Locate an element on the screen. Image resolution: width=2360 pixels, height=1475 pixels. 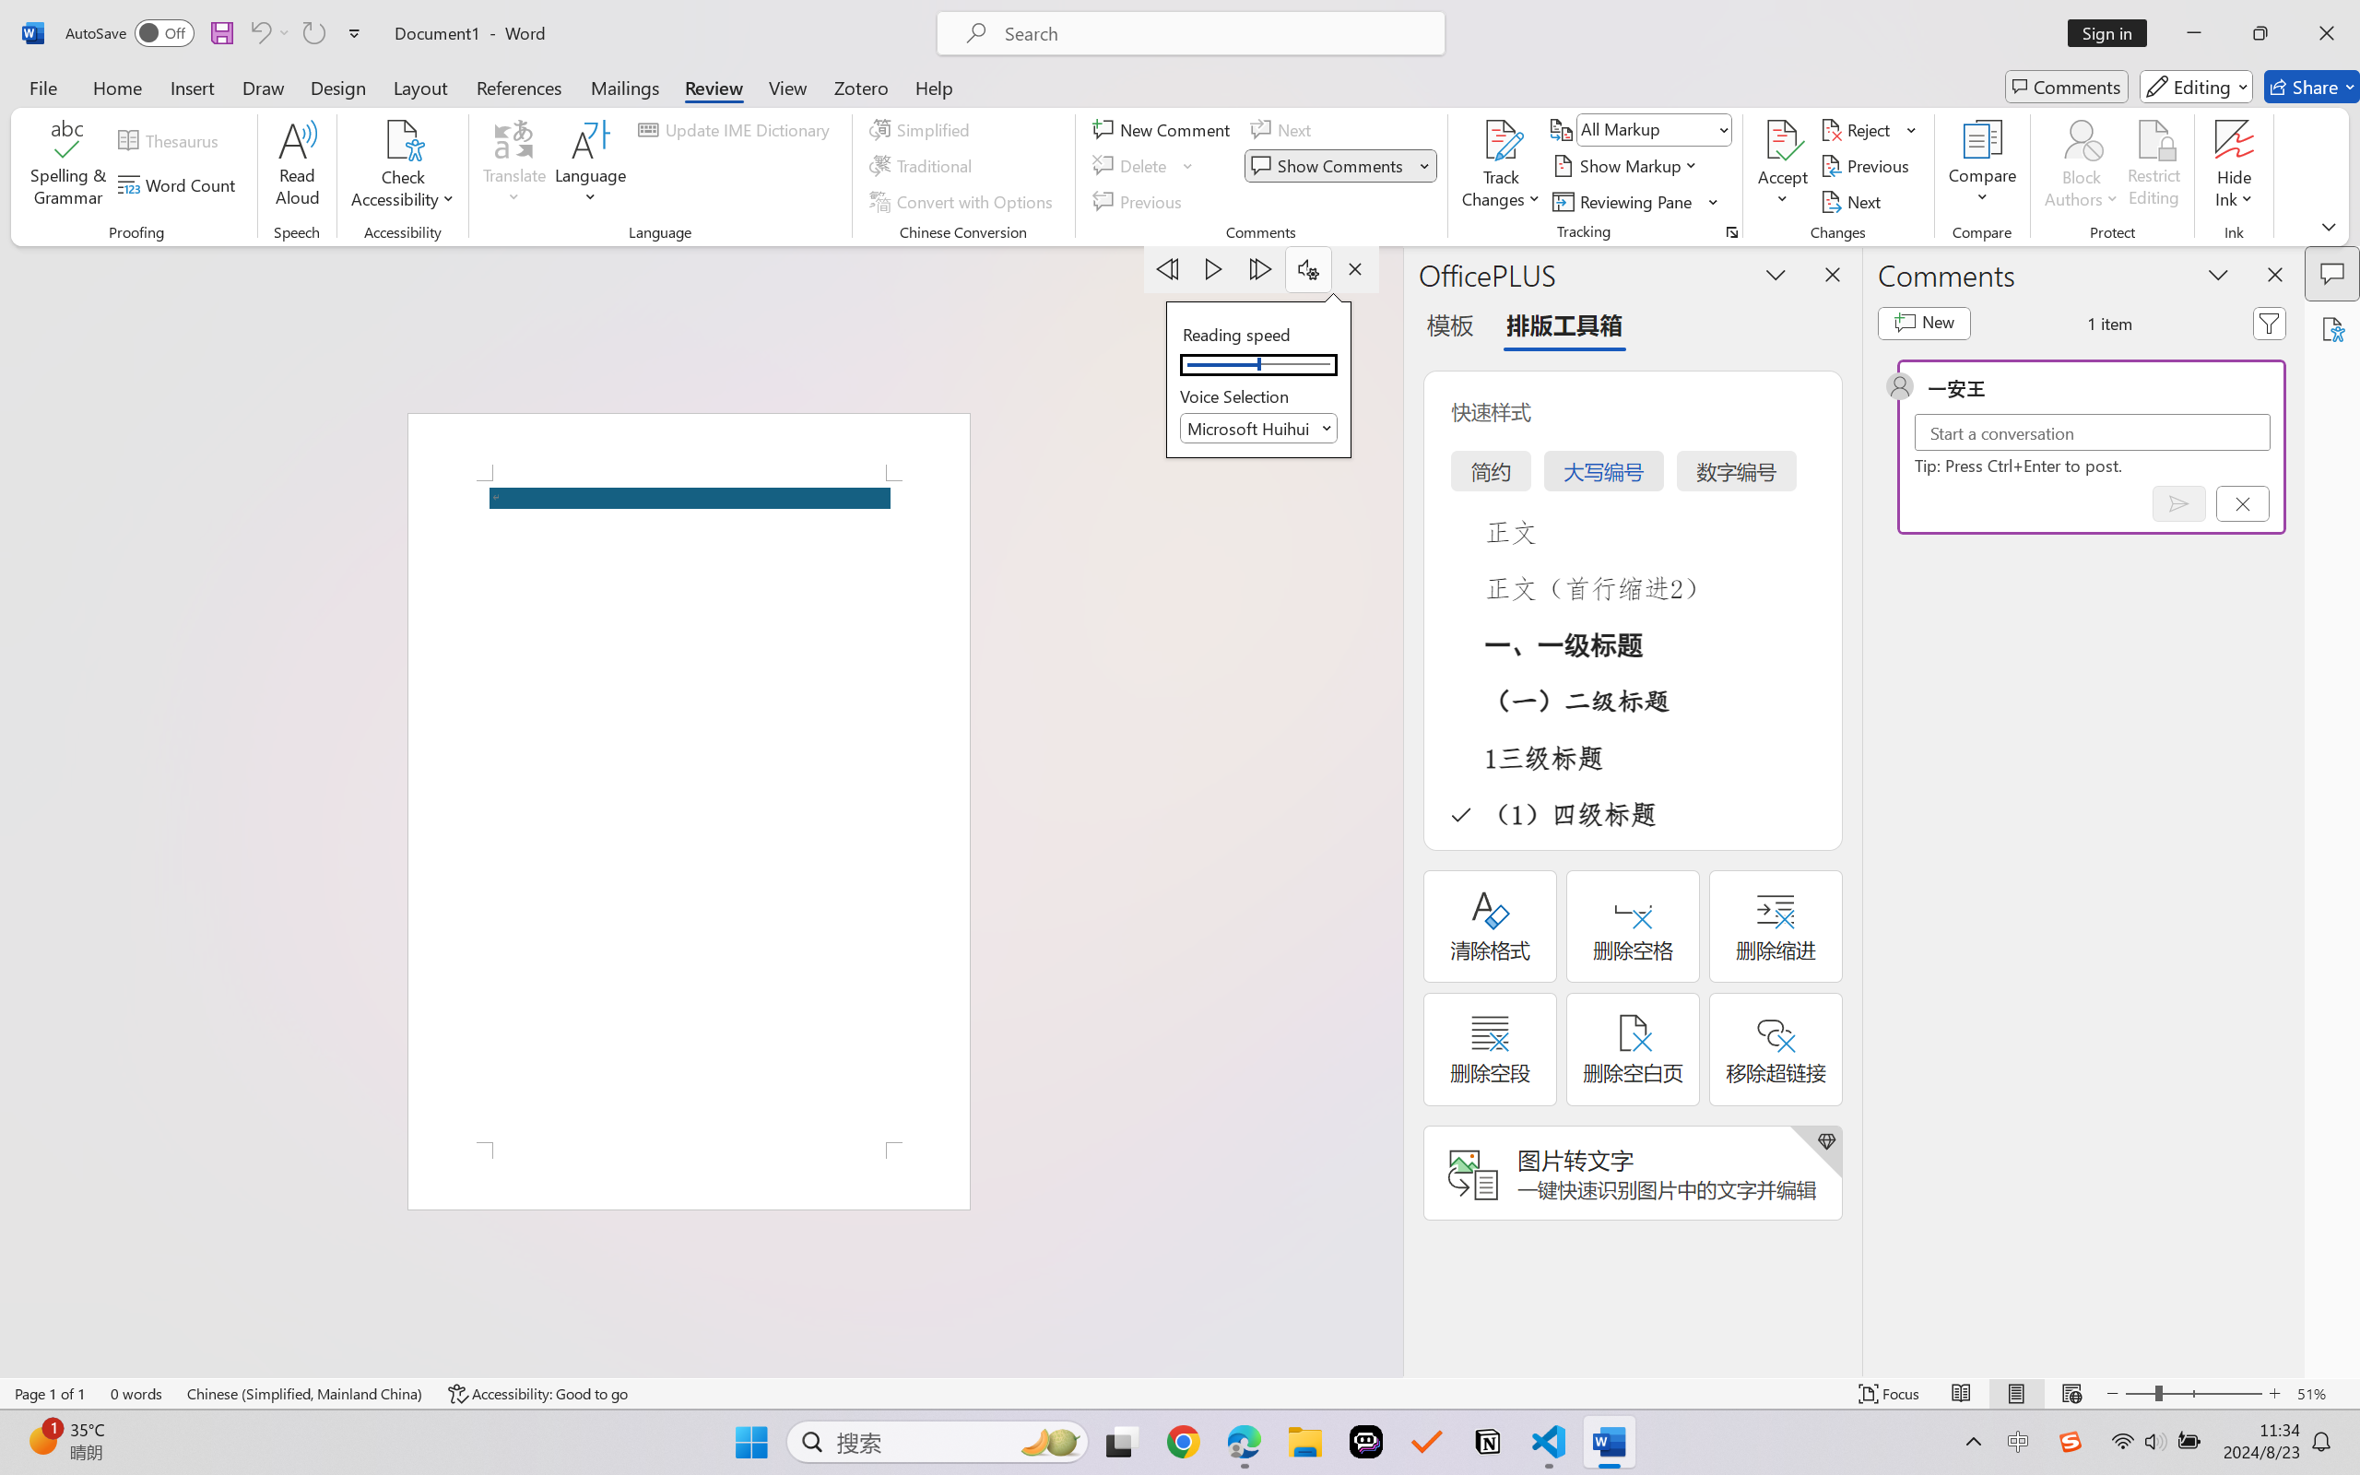
Reject and Move to Next is located at coordinates (1858, 129).